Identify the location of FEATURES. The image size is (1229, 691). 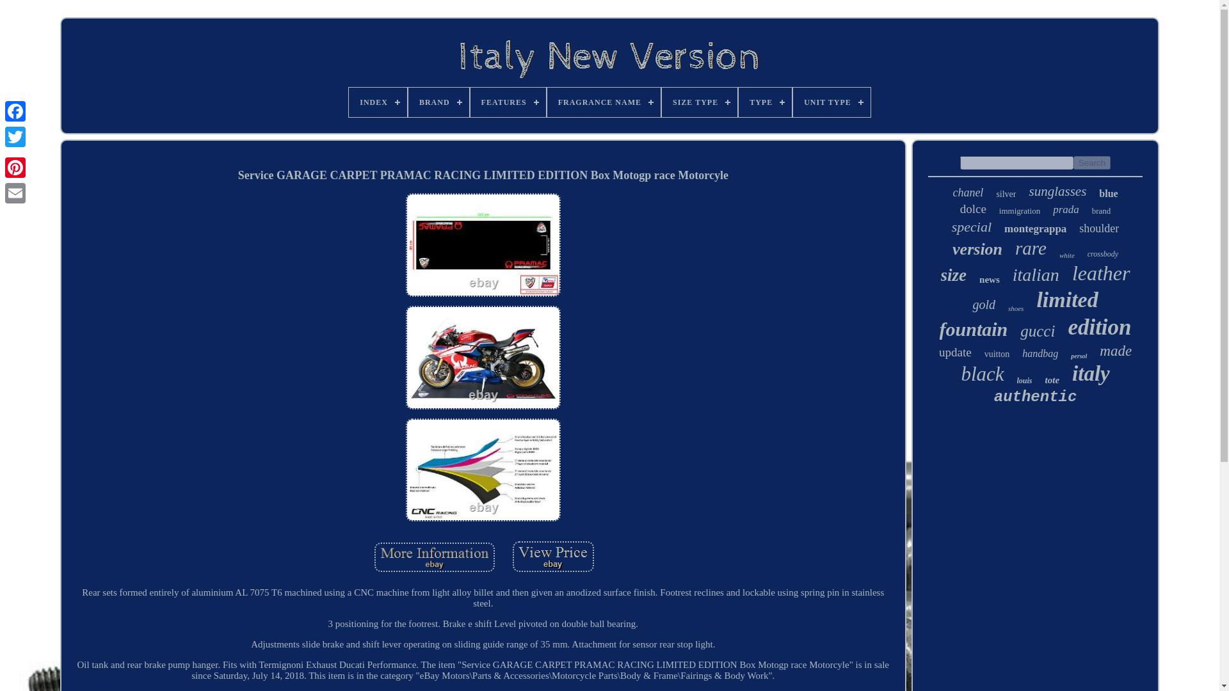
(508, 102).